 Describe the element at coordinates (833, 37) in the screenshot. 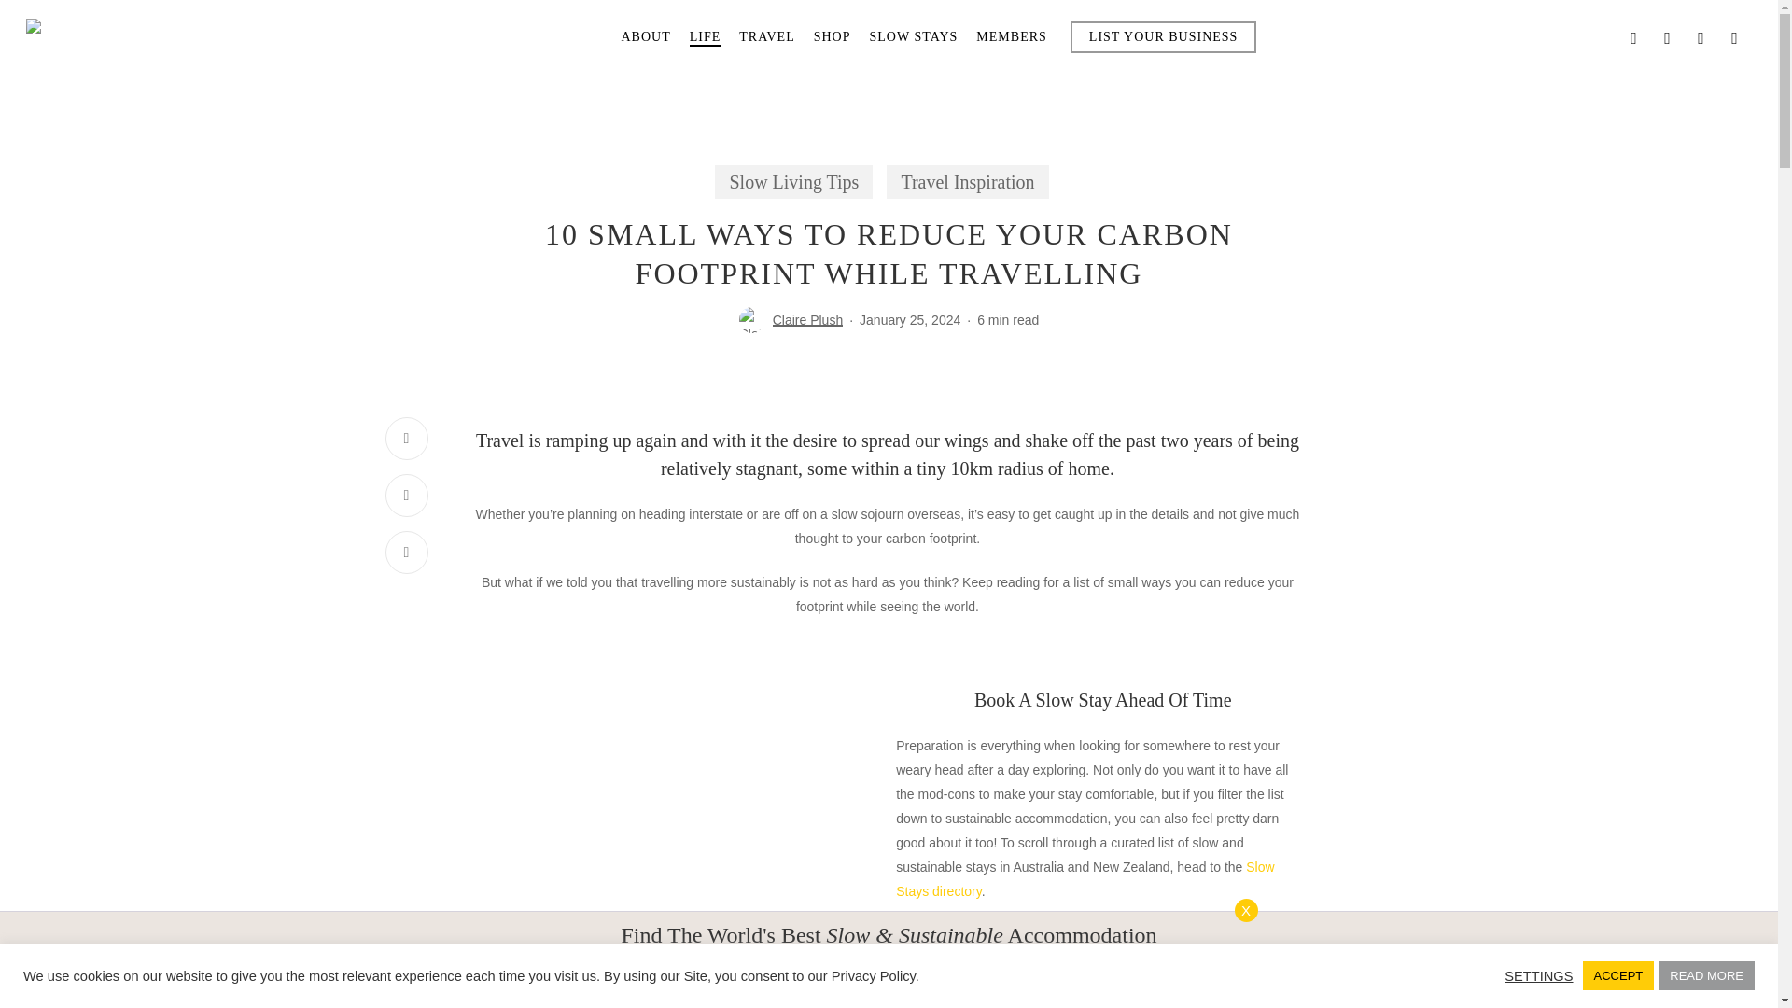

I see `SHOP` at that location.